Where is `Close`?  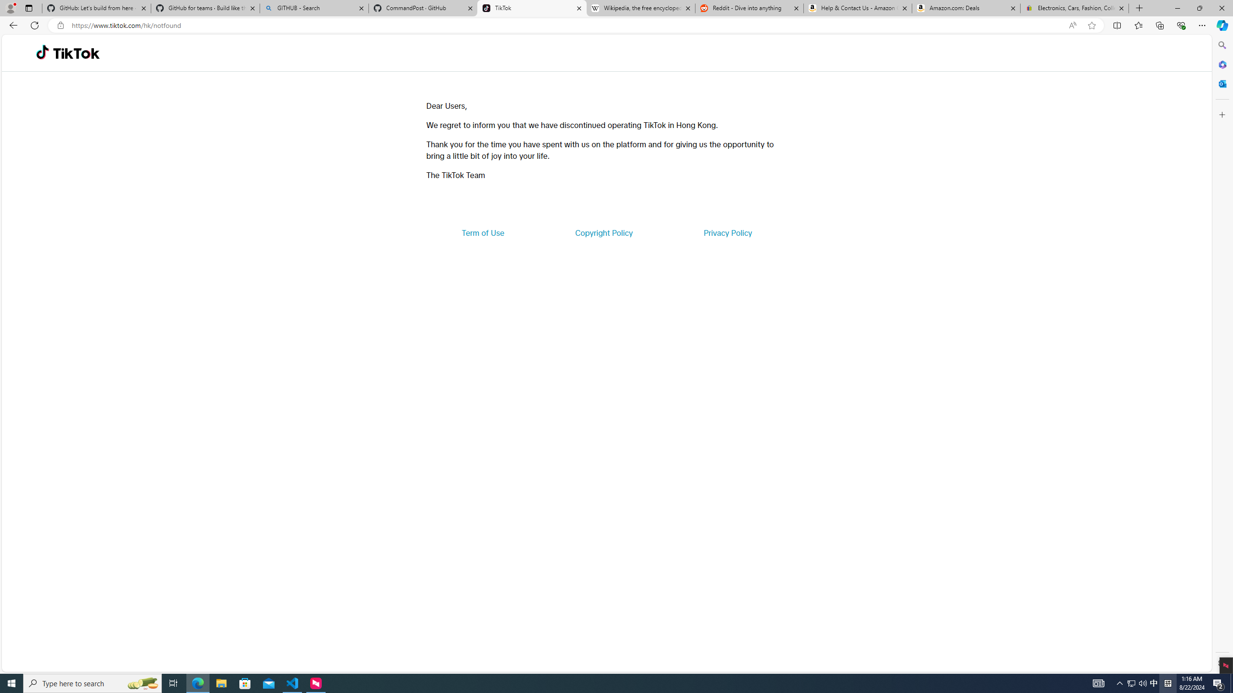 Close is located at coordinates (1221, 8).